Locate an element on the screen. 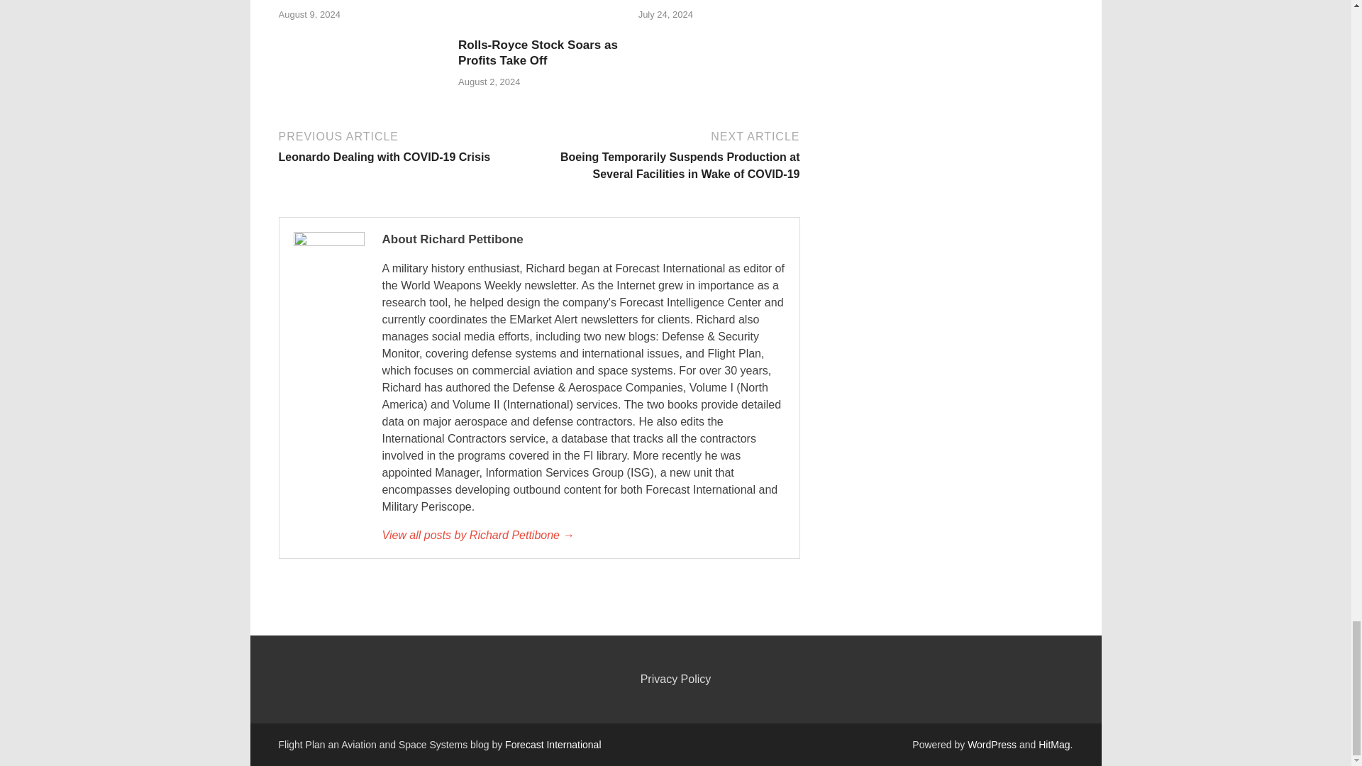 The width and height of the screenshot is (1362, 766). Richard Pettibone is located at coordinates (582, 535).